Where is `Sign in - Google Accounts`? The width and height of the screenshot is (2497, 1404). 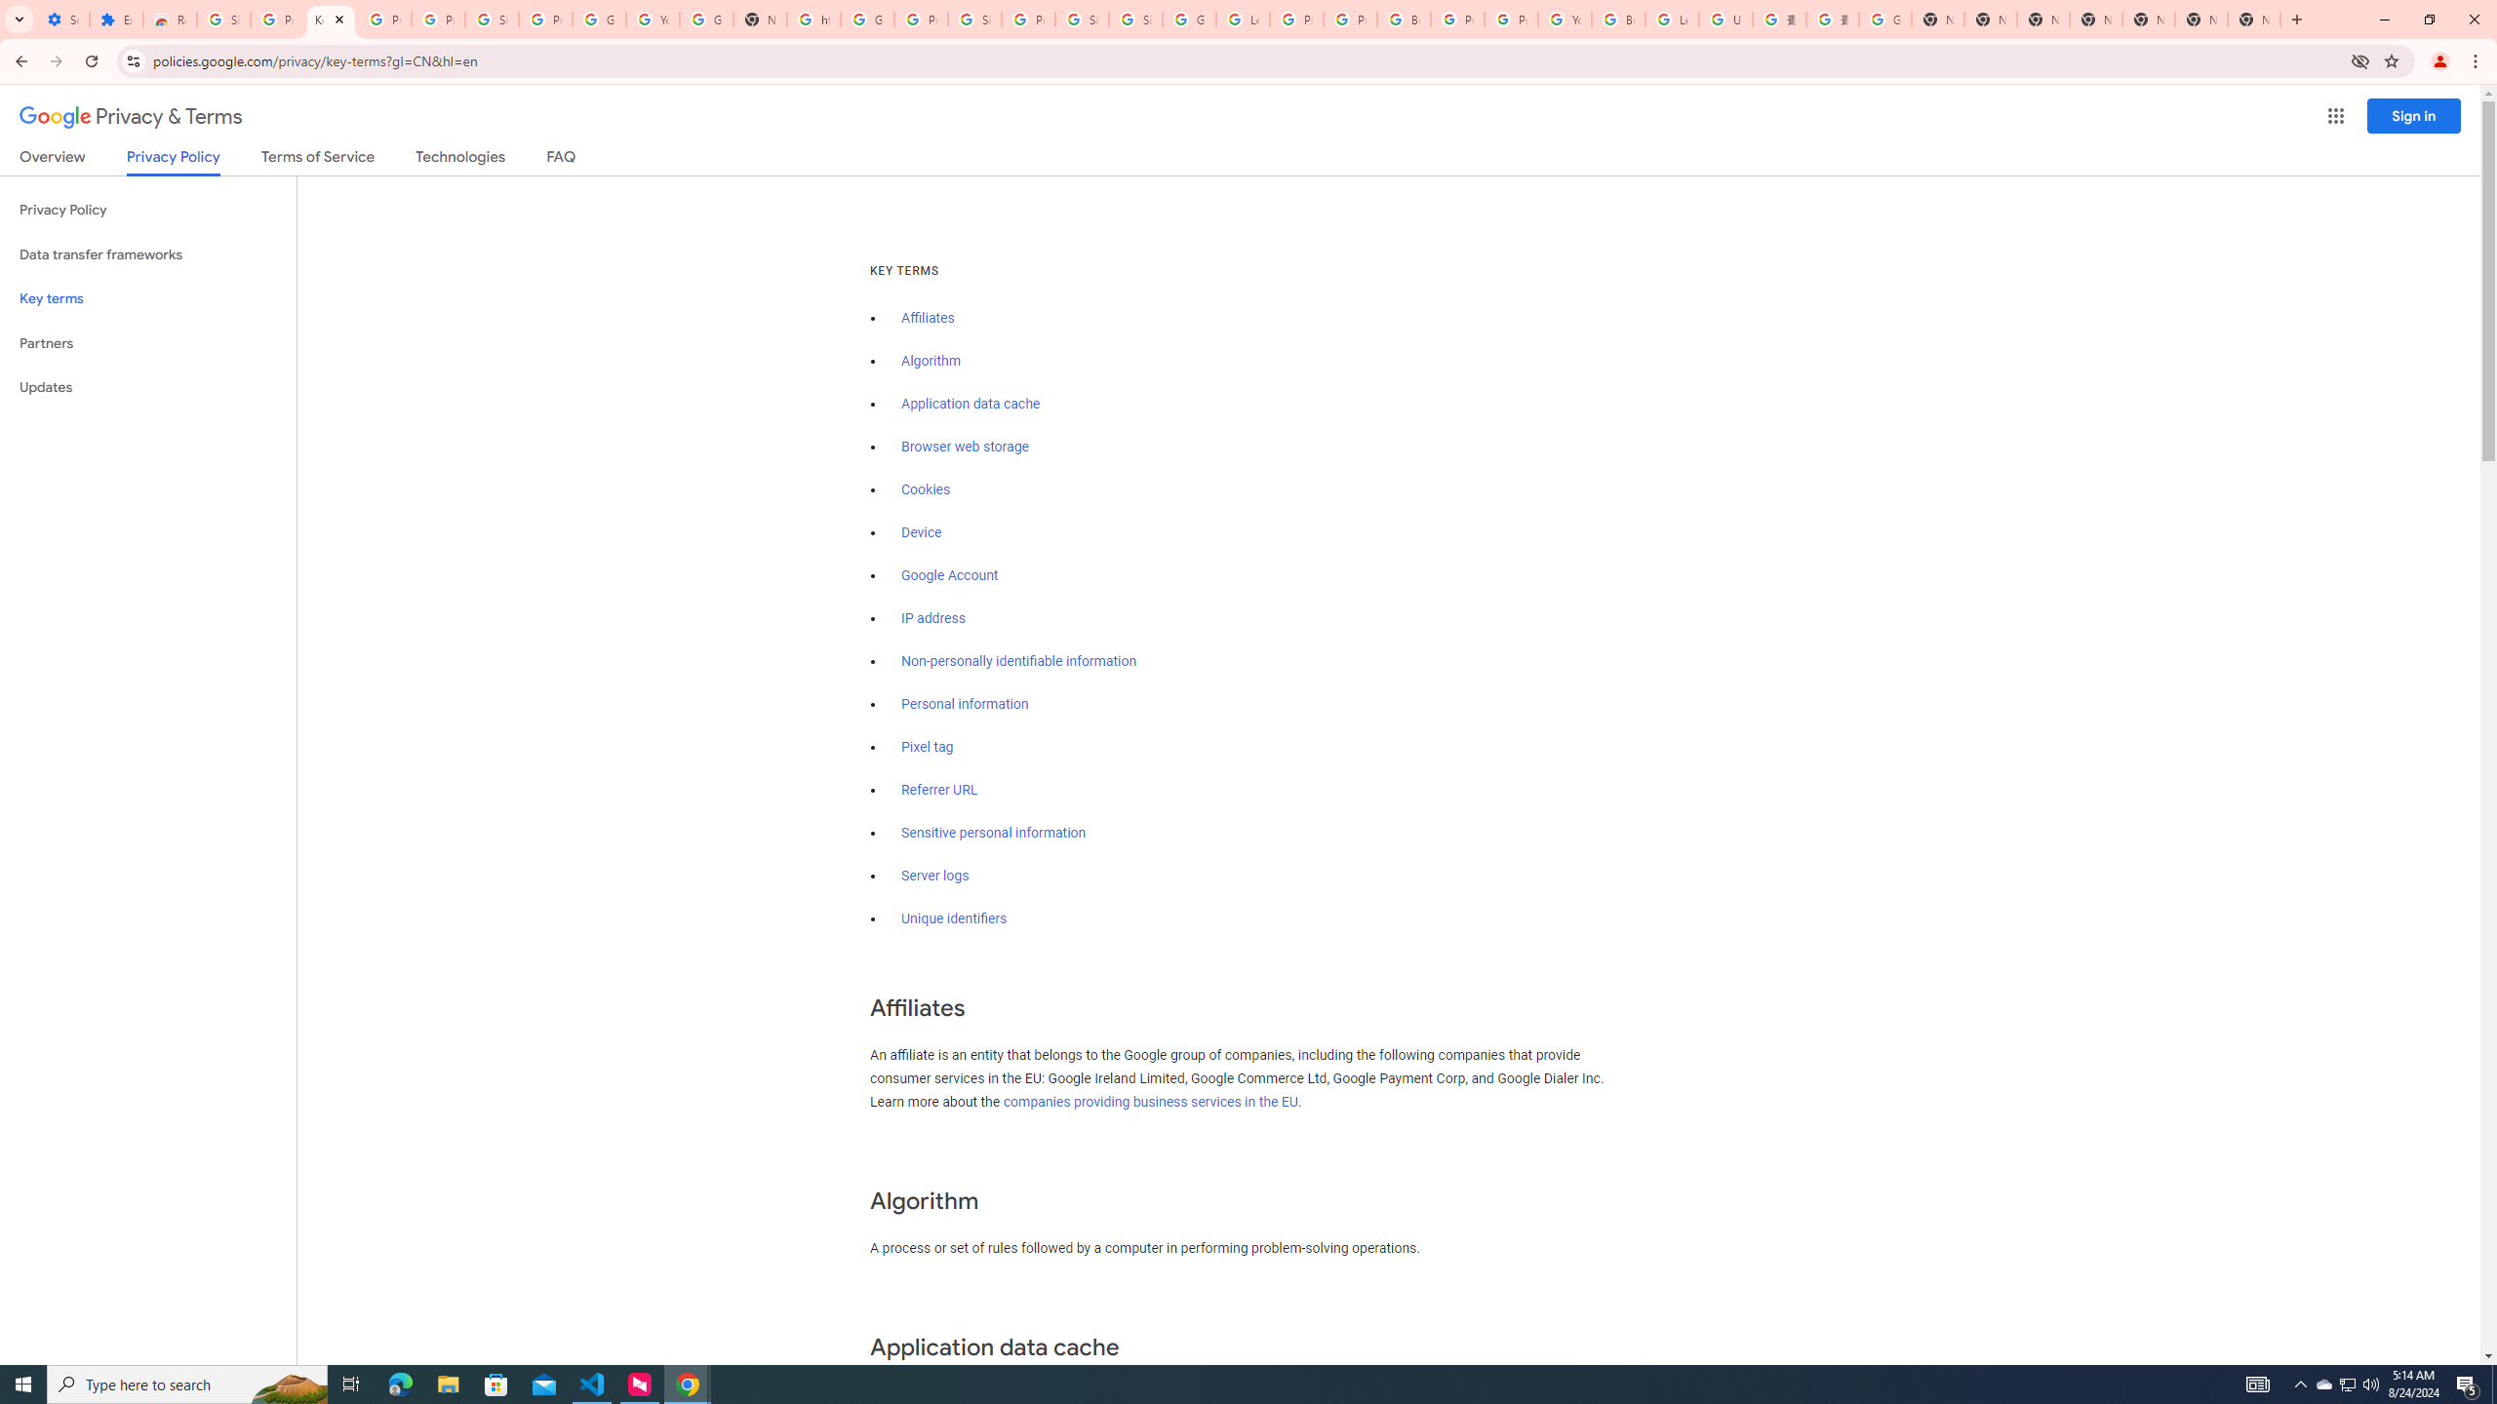
Sign in - Google Accounts is located at coordinates (1082, 19).